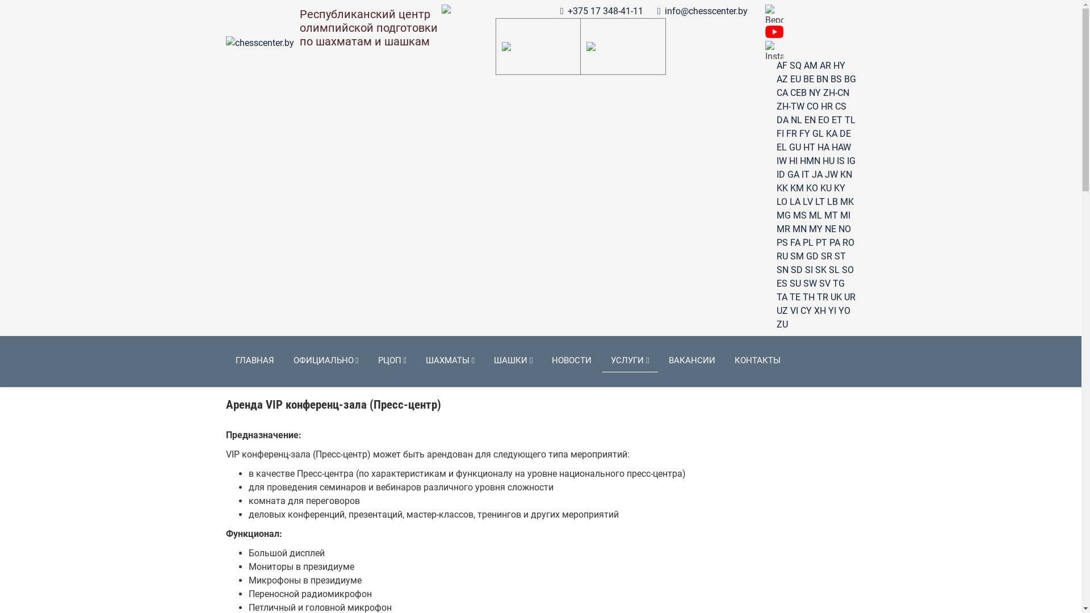  What do you see at coordinates (844, 229) in the screenshot?
I see `NO` at bounding box center [844, 229].